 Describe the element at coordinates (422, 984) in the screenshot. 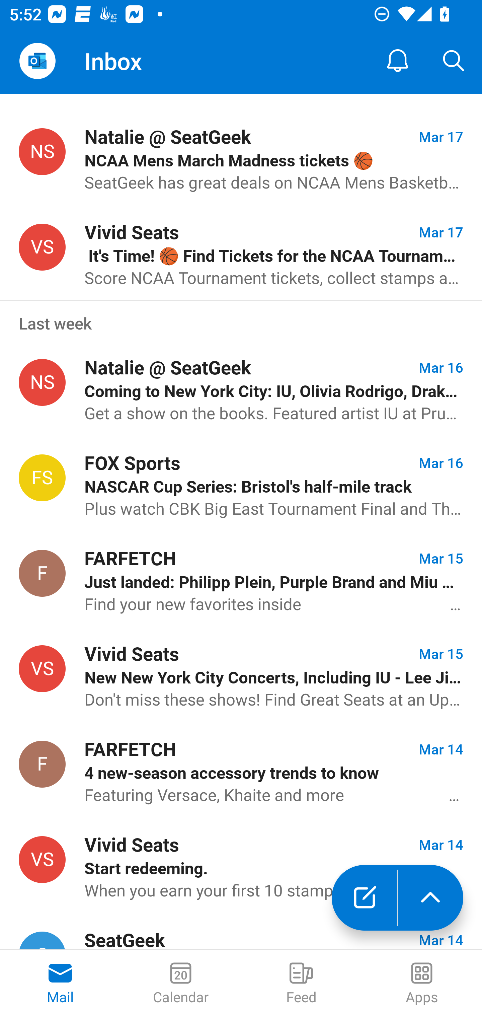

I see `Apps` at that location.